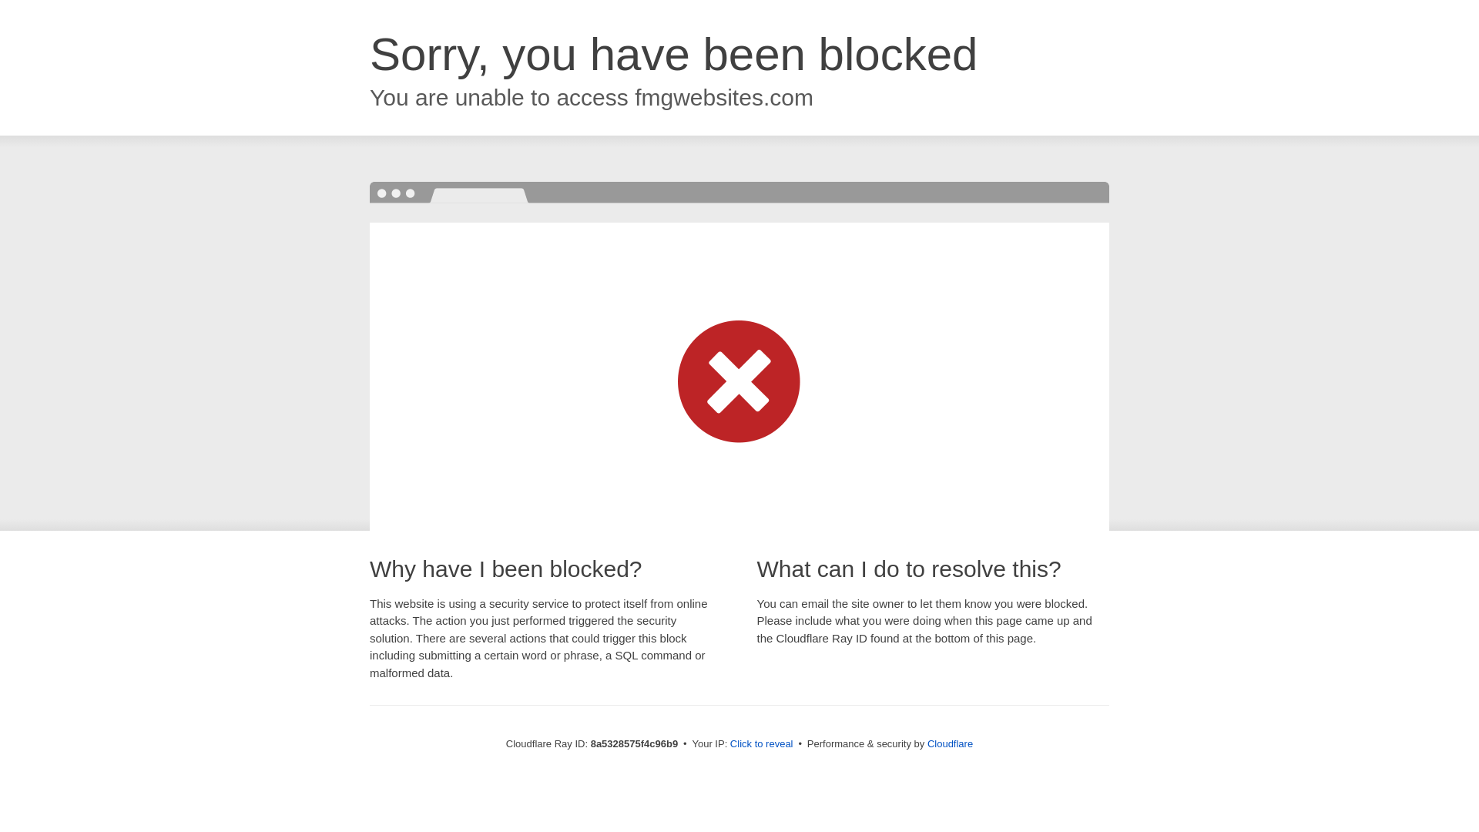  What do you see at coordinates (761, 744) in the screenshot?
I see `Click to reveal` at bounding box center [761, 744].